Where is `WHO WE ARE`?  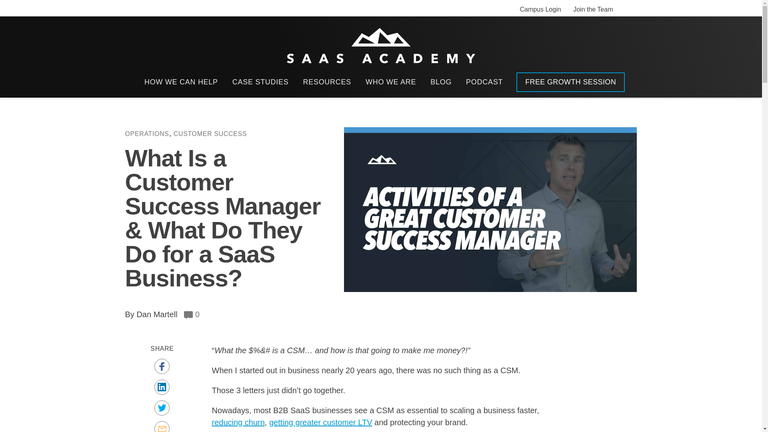 WHO WE ARE is located at coordinates (390, 82).